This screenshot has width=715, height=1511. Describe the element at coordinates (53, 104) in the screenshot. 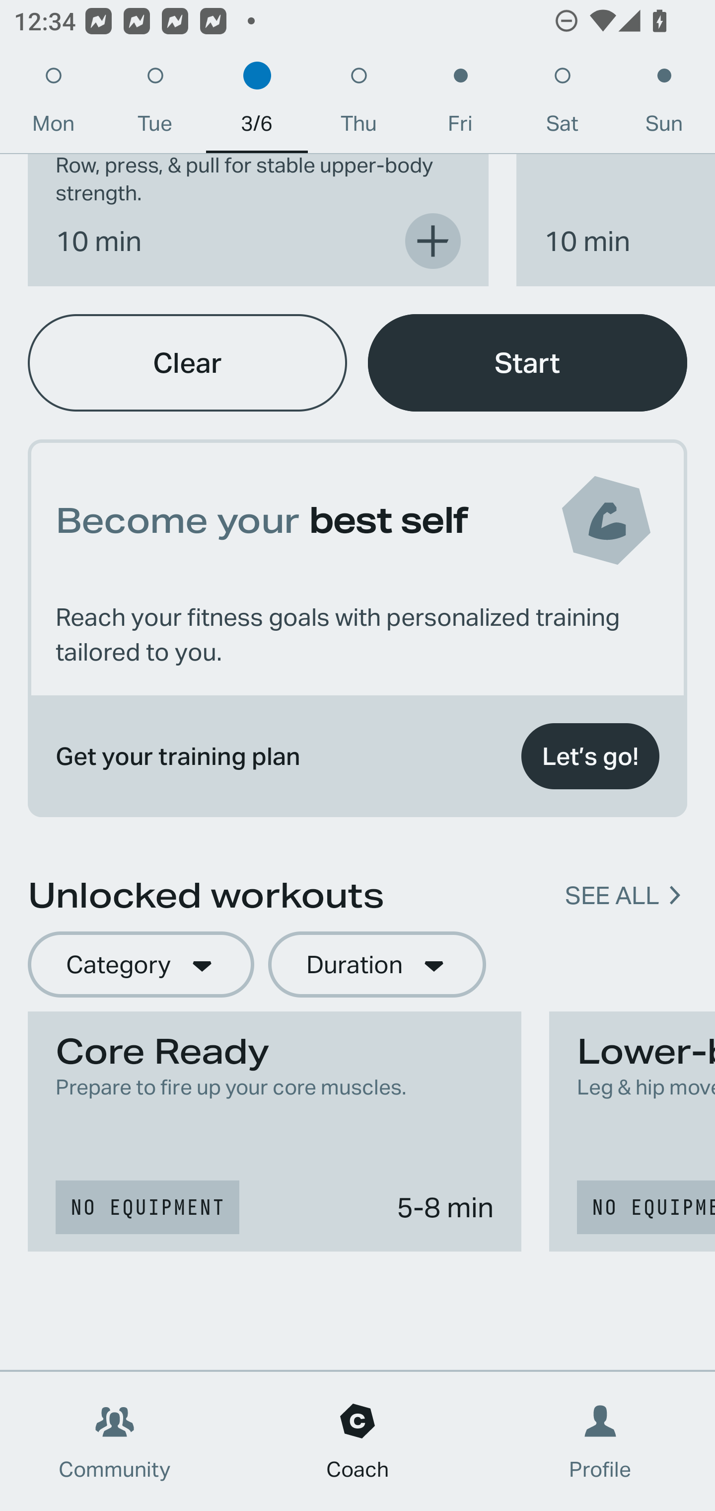

I see `Mon` at that location.